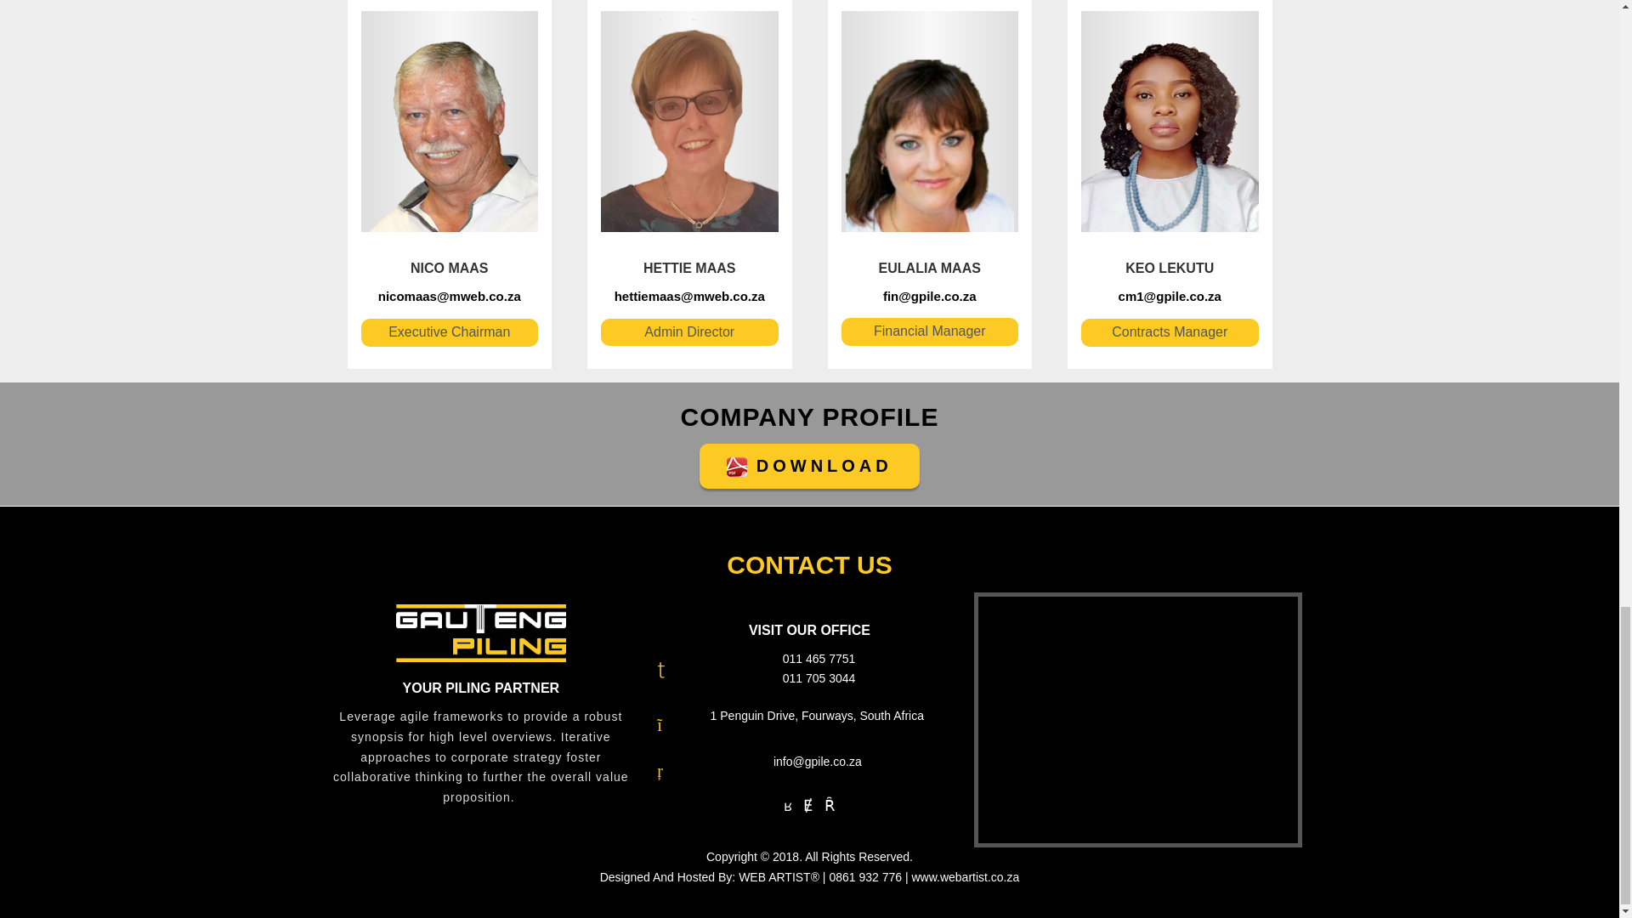  I want to click on 011 465 7751, so click(819, 658).